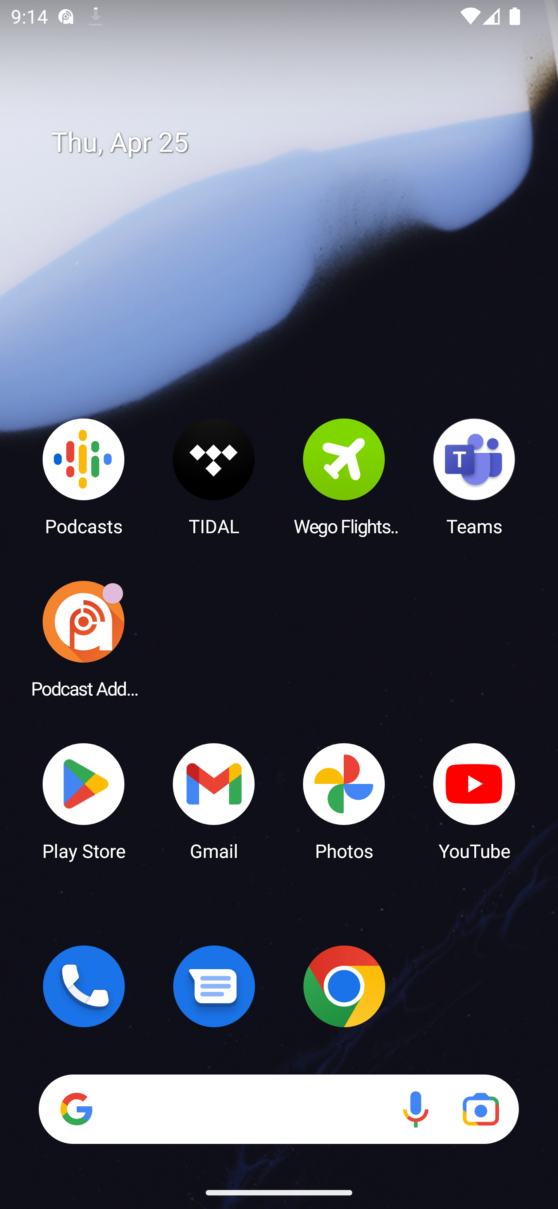 The width and height of the screenshot is (558, 1209). I want to click on Google Lens, so click(480, 1109).